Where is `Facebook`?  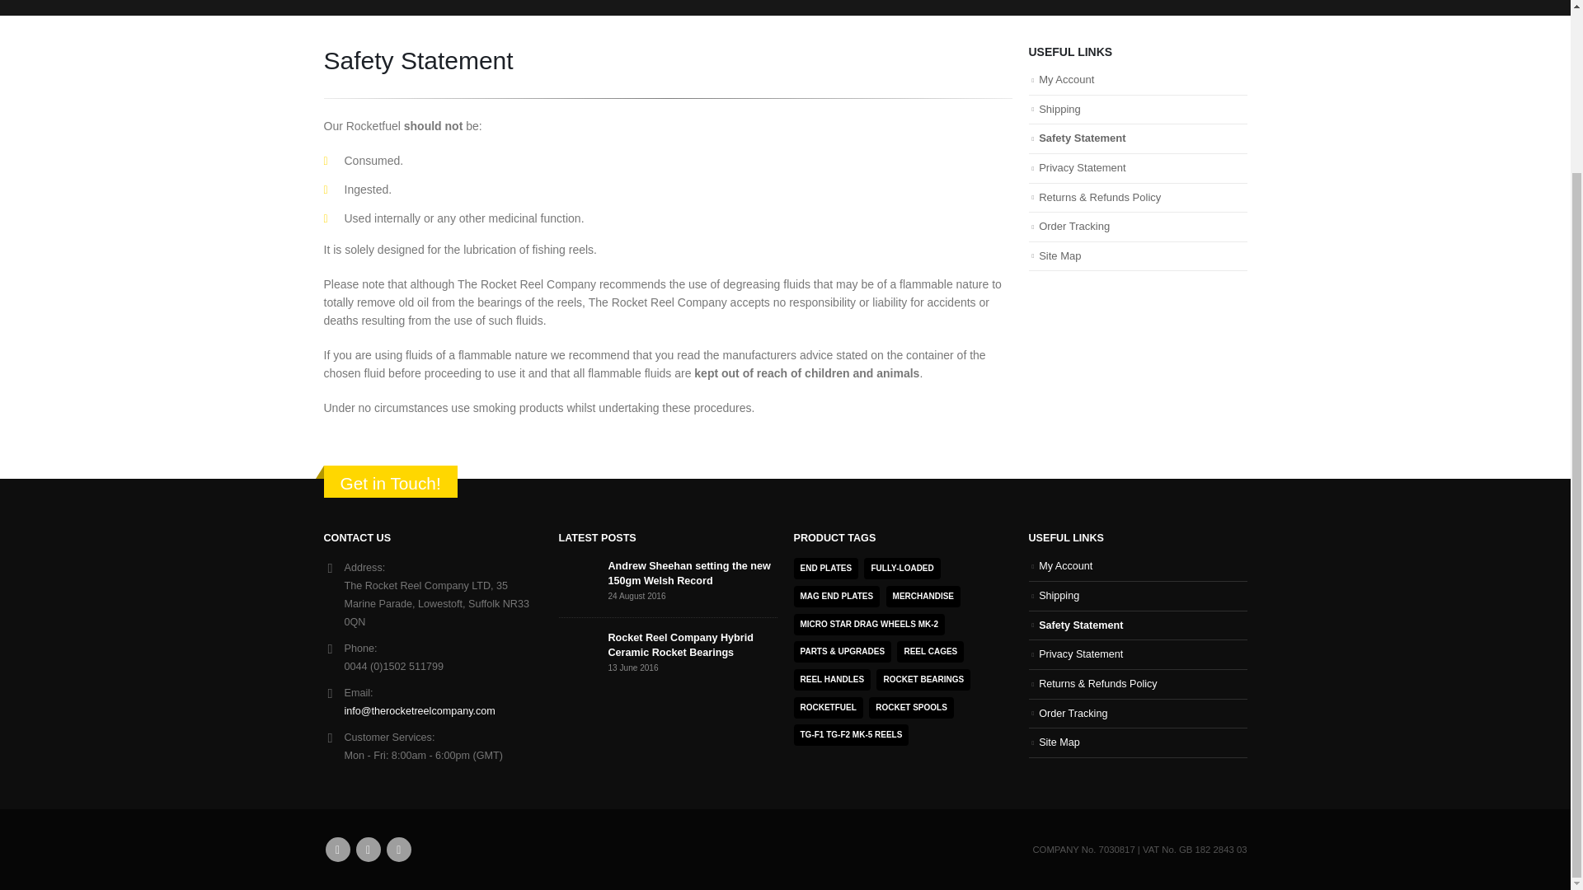 Facebook is located at coordinates (336, 850).